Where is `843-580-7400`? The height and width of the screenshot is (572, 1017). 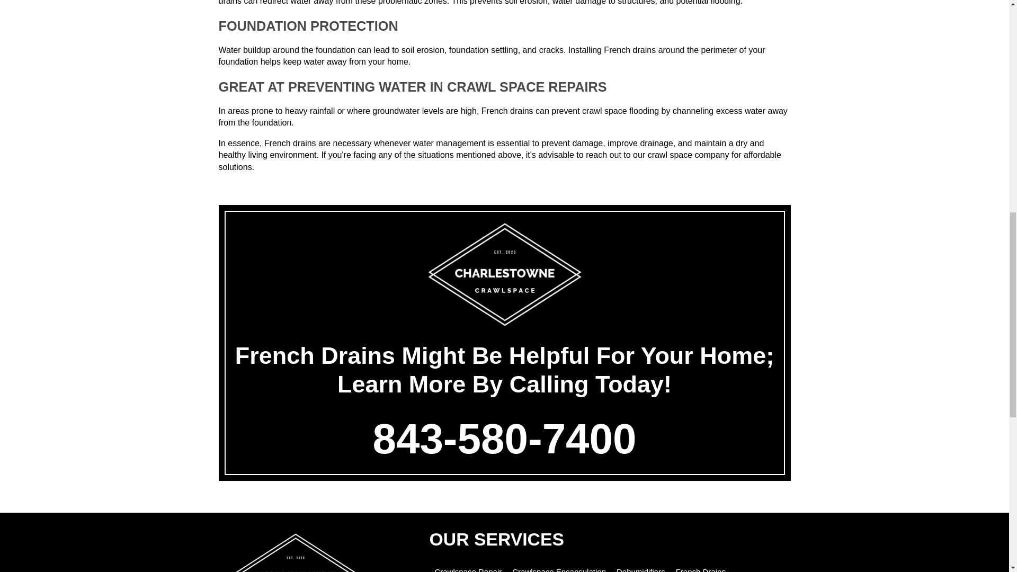 843-580-7400 is located at coordinates (504, 439).